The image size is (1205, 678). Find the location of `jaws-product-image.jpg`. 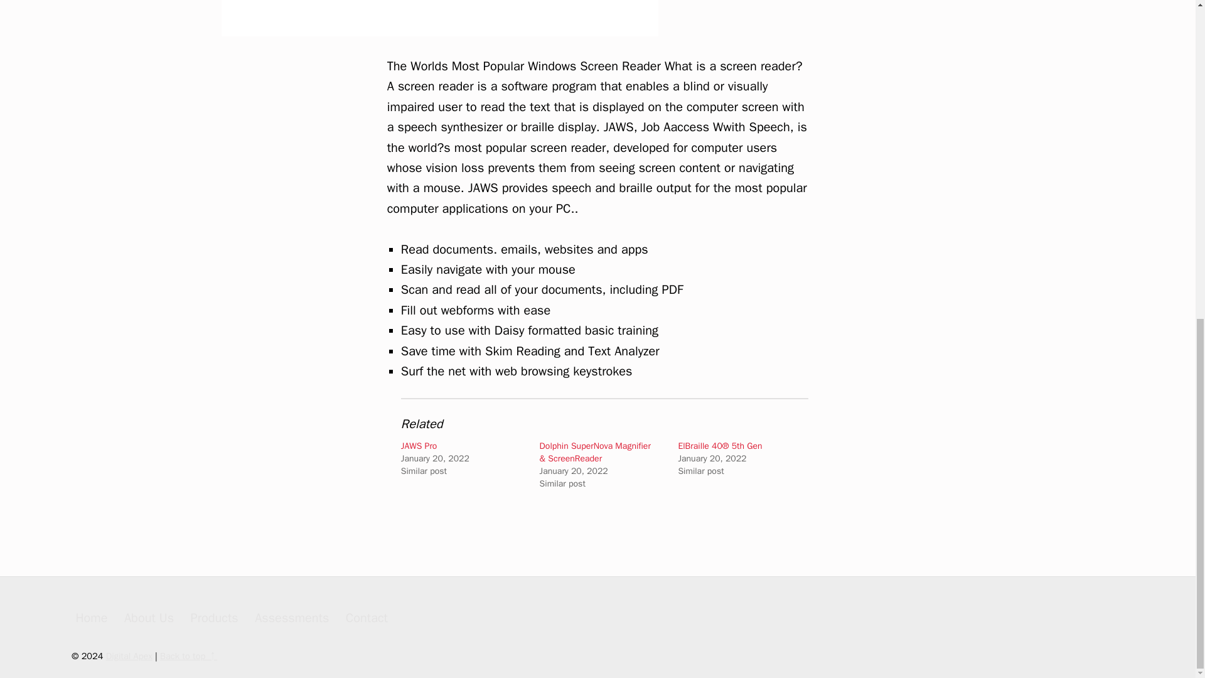

jaws-product-image.jpg is located at coordinates (439, 18).